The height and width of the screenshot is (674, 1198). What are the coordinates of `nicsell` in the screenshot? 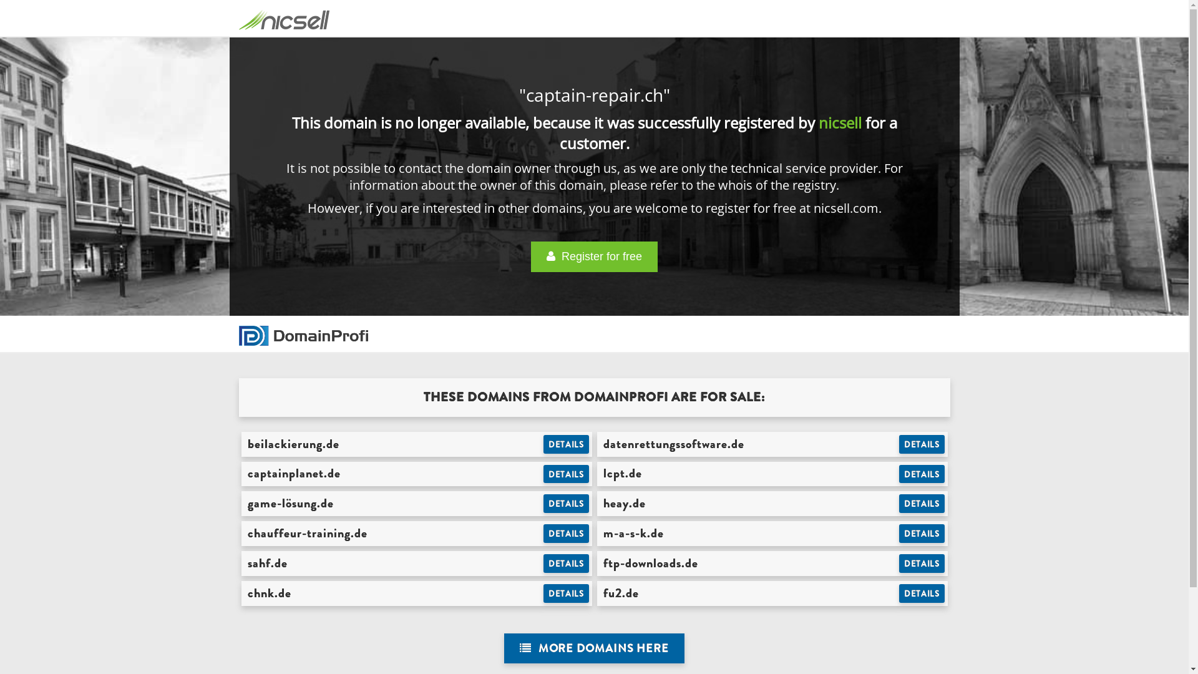 It's located at (840, 122).